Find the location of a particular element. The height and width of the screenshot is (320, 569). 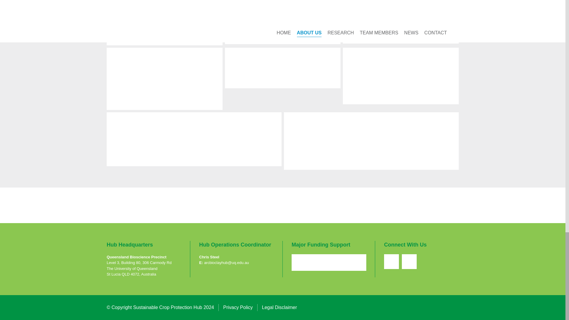

Legal Disclaimer is located at coordinates (279, 308).